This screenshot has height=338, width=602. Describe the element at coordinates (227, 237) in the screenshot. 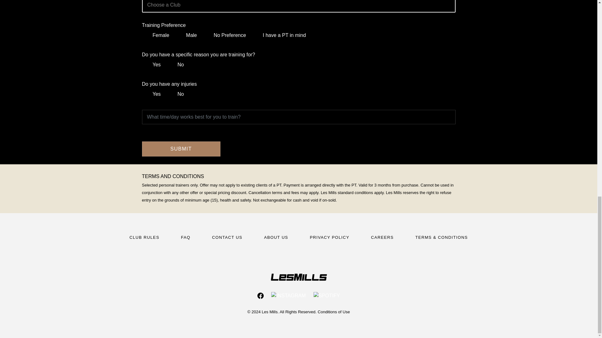

I see `Contact Us` at that location.